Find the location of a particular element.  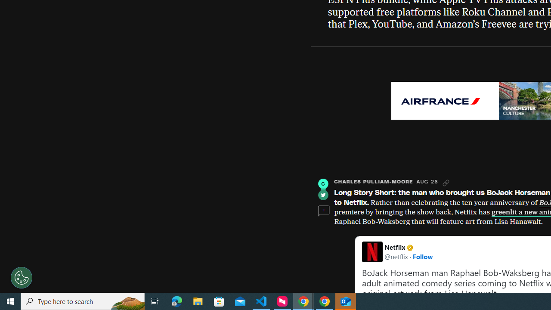

CHARLES PULLIAM-MOORE is located at coordinates (374, 182).